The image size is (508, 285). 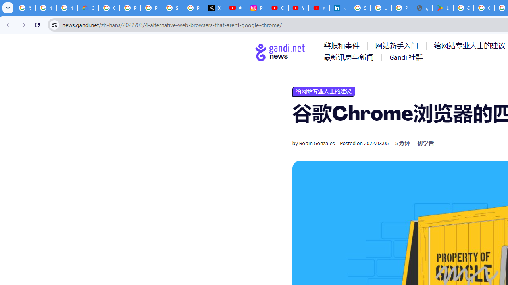 What do you see at coordinates (398, 46) in the screenshot?
I see `AutomationID: menu-item-77762` at bounding box center [398, 46].